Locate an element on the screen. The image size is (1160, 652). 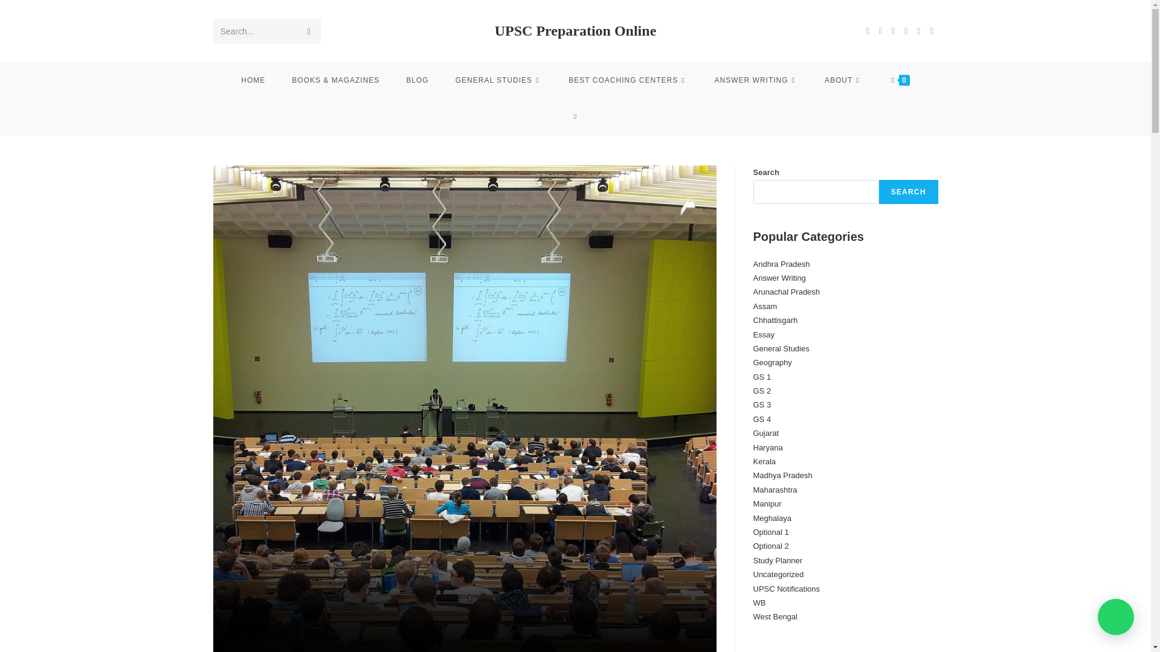
UPSC Preparation Online is located at coordinates (575, 30).